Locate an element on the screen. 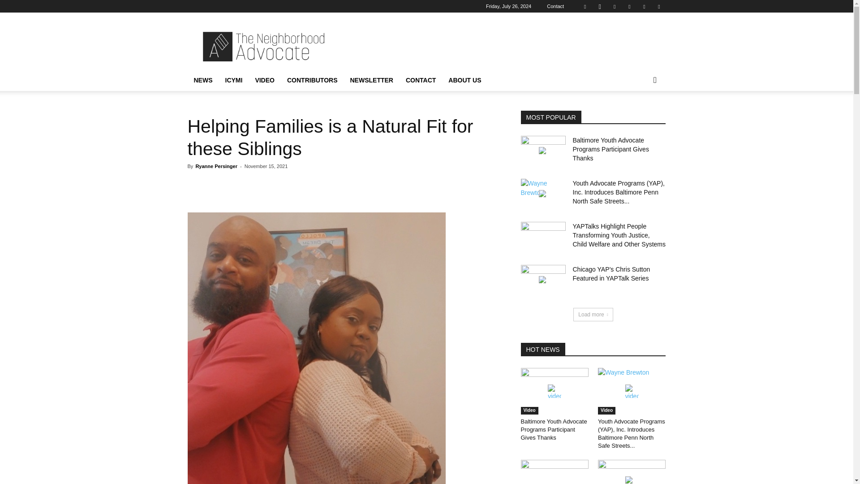 Image resolution: width=860 pixels, height=484 pixels. Instagram is located at coordinates (599, 6).